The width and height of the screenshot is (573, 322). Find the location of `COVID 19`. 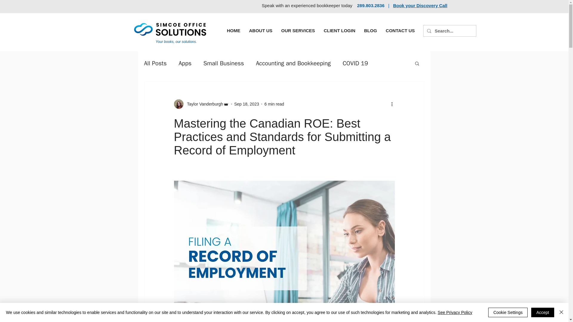

COVID 19 is located at coordinates (355, 63).